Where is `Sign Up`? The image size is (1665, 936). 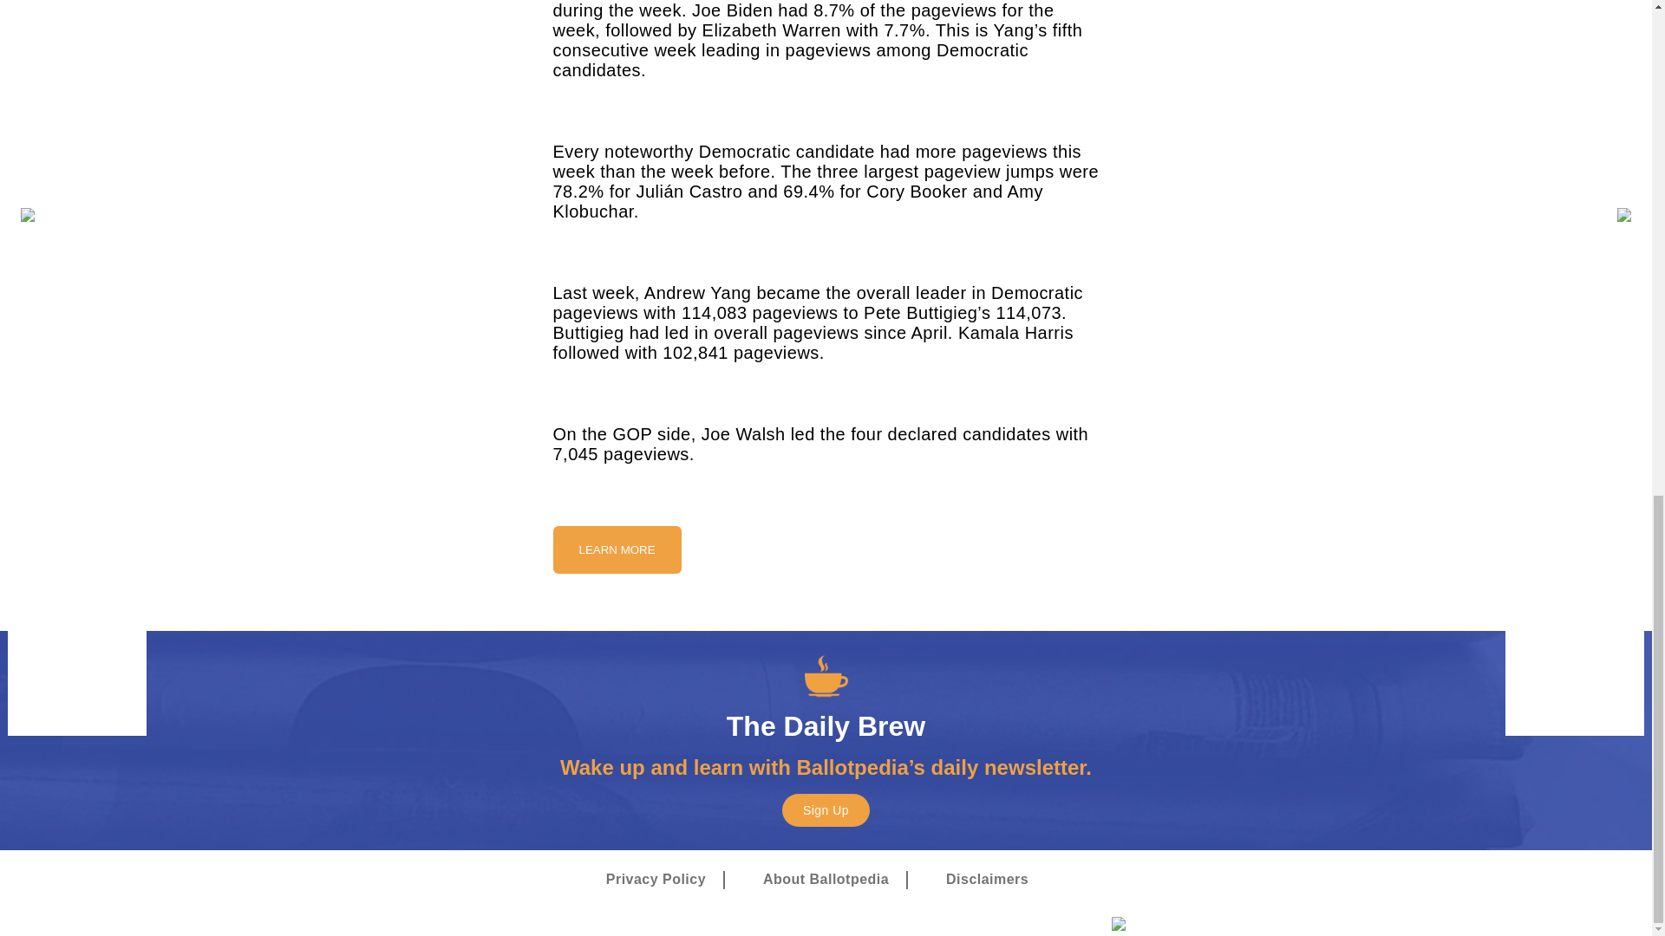
Sign Up is located at coordinates (826, 809).